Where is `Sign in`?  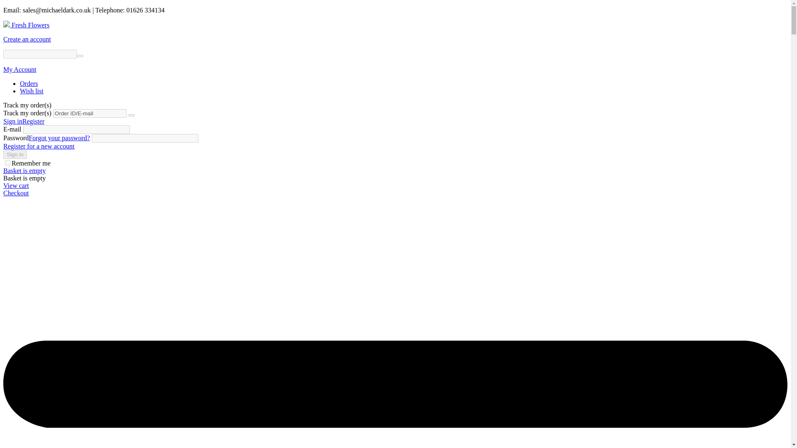
Sign in is located at coordinates (12, 121).